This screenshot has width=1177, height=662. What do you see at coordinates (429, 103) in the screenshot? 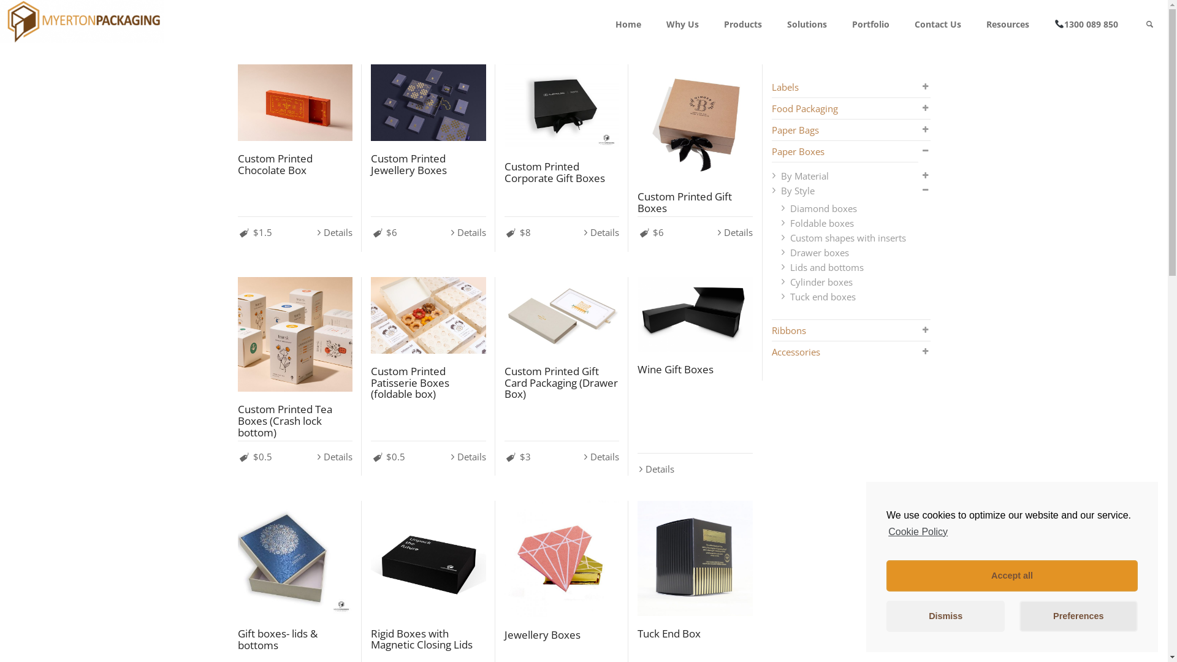
I see `Custom Printed Jewellery Boxes` at bounding box center [429, 103].